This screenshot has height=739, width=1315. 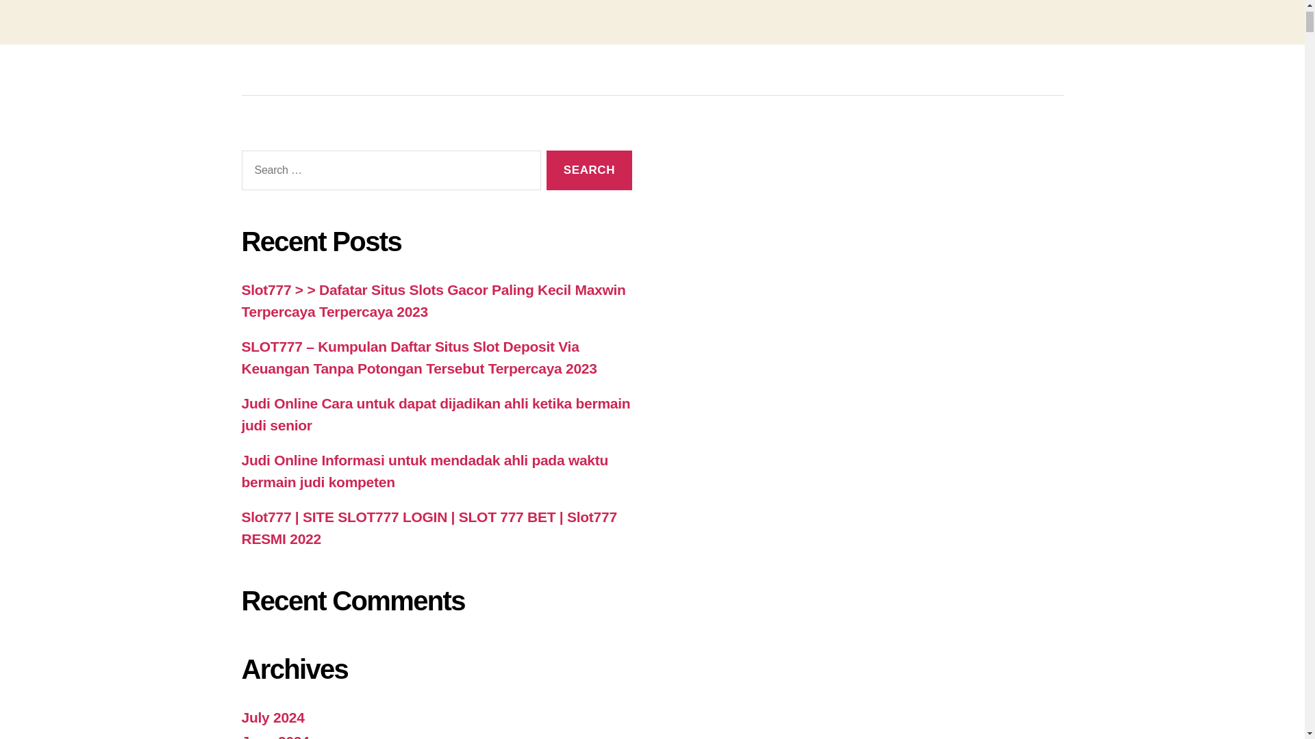 I want to click on Search, so click(x=589, y=170).